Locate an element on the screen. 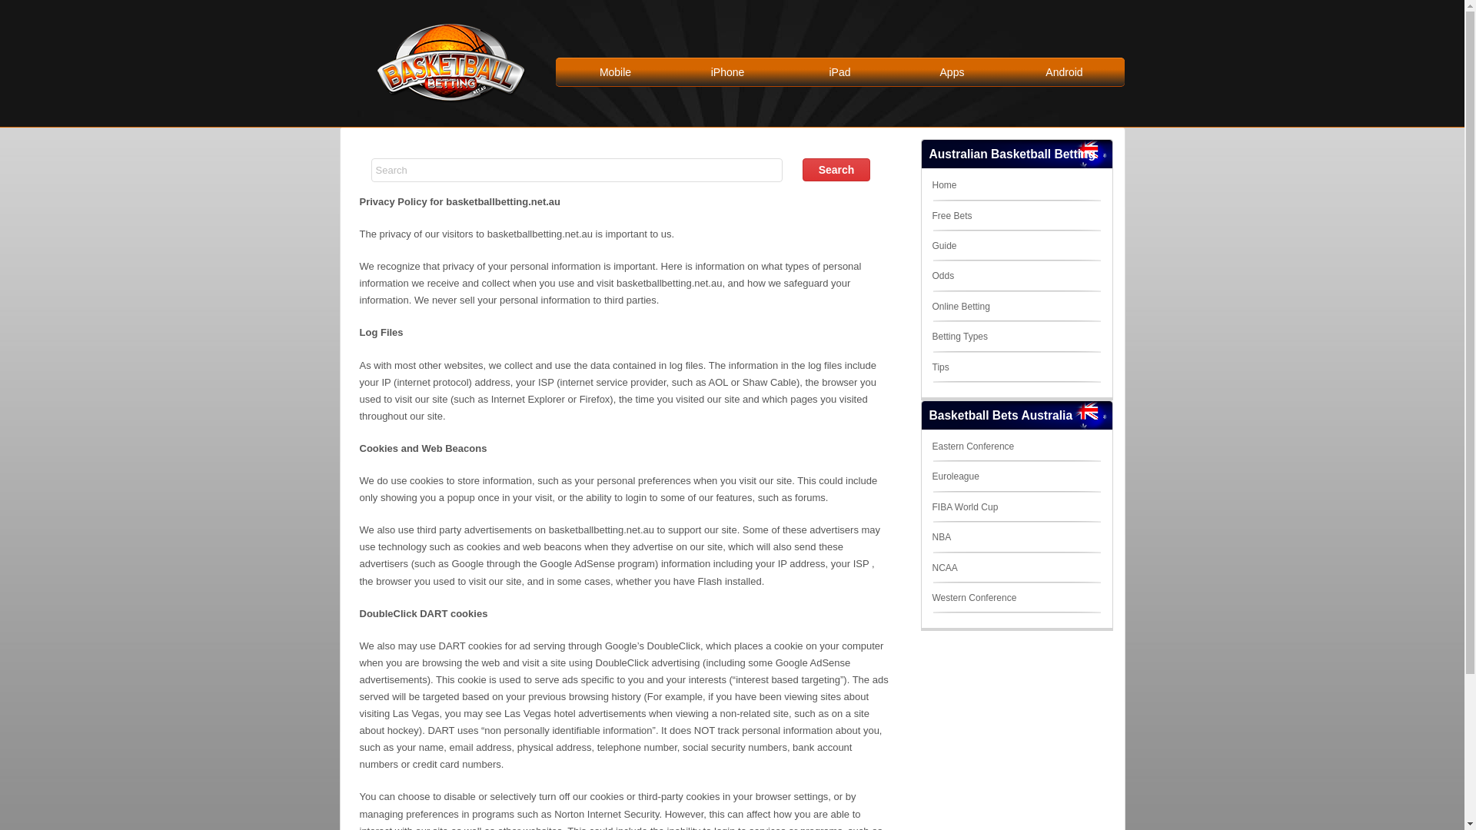  Mobile is located at coordinates (616, 72).